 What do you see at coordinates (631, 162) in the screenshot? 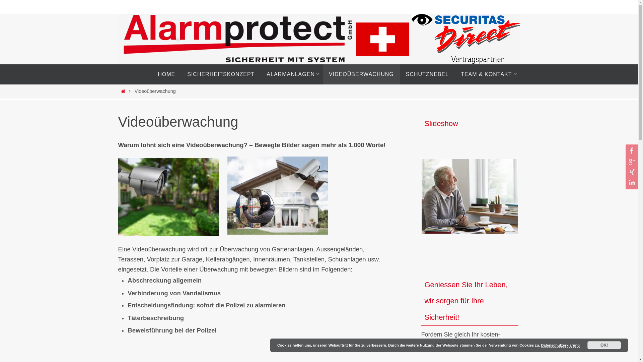
I see `GooglePlus` at bounding box center [631, 162].